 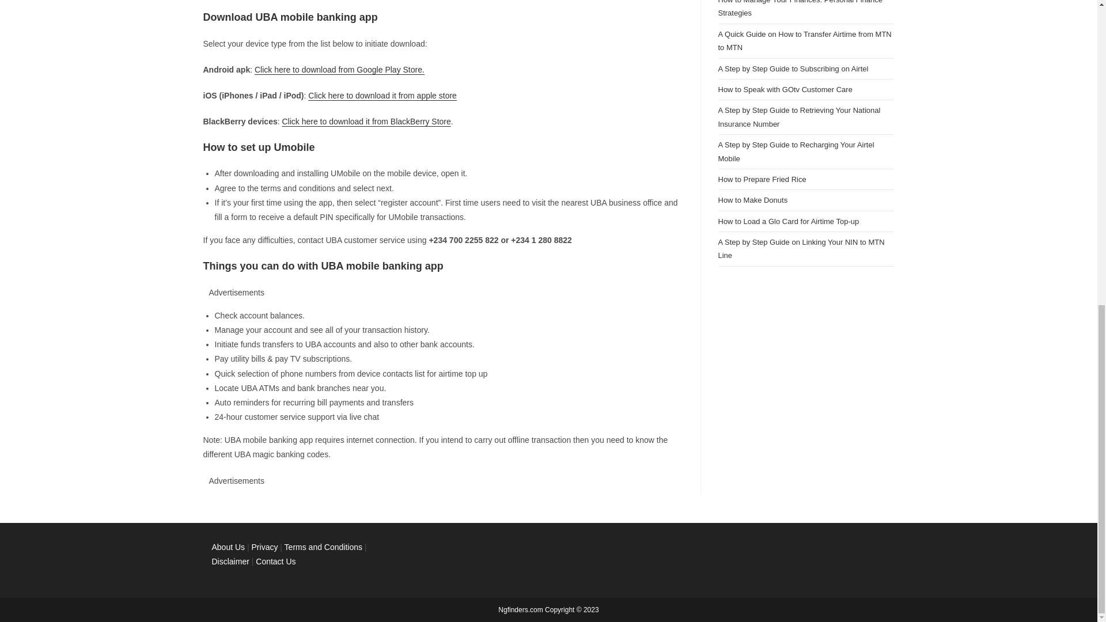 What do you see at coordinates (762, 179) in the screenshot?
I see `How to Prepare Fried Rice` at bounding box center [762, 179].